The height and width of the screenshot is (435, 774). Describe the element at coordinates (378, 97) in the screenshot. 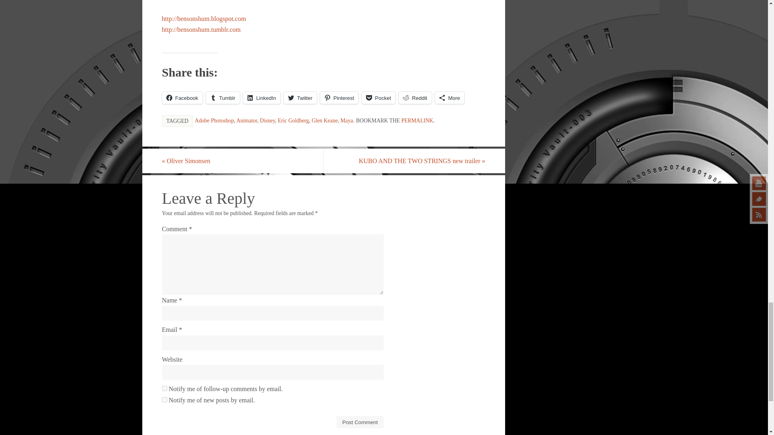

I see `Pocket` at that location.